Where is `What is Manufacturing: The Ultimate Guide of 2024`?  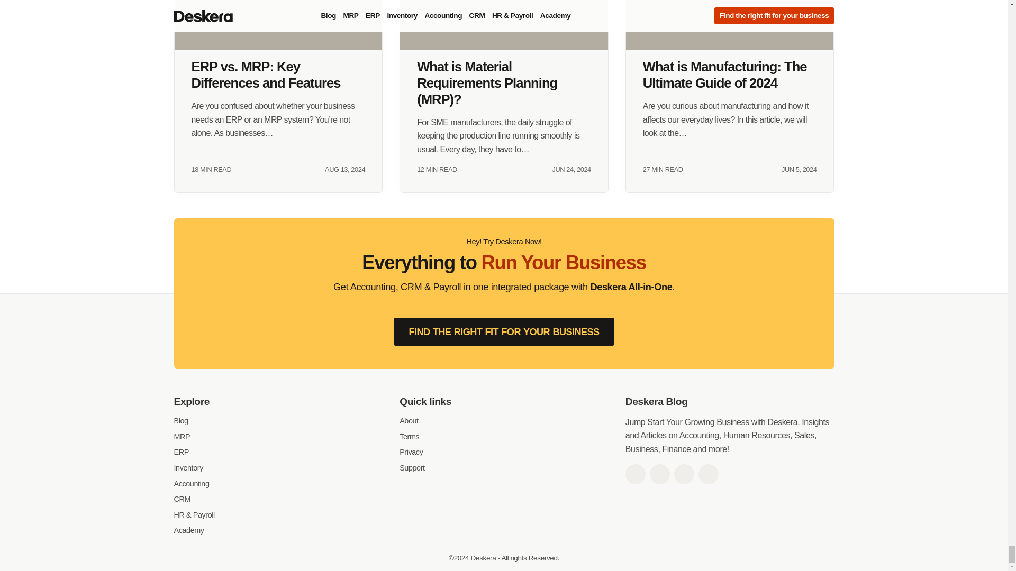
What is Manufacturing: The Ultimate Guide of 2024 is located at coordinates (730, 25).